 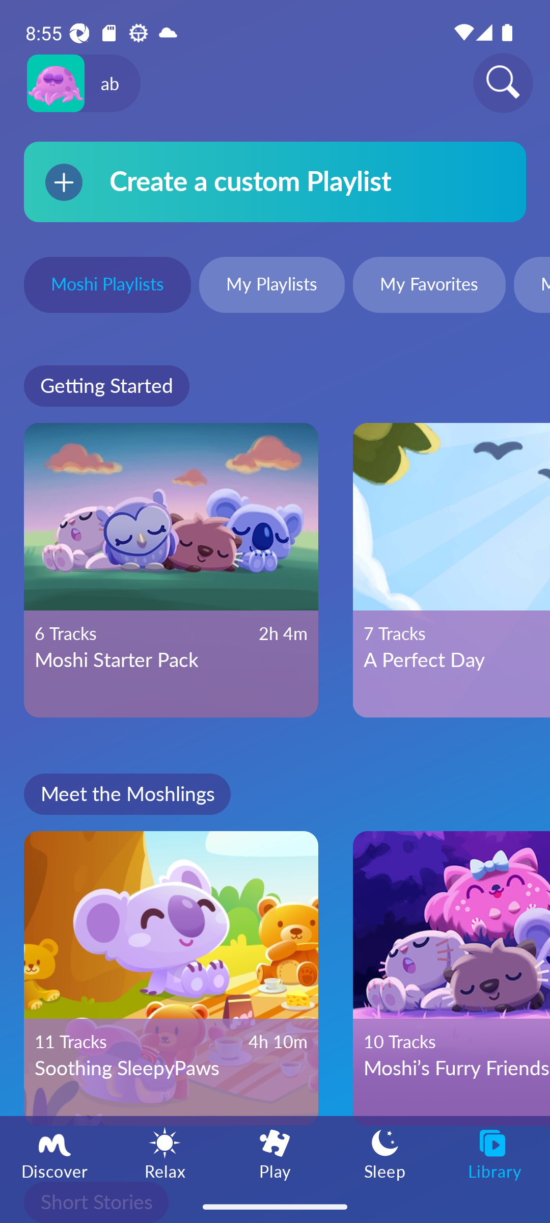 What do you see at coordinates (385, 1153) in the screenshot?
I see `Sleep` at bounding box center [385, 1153].